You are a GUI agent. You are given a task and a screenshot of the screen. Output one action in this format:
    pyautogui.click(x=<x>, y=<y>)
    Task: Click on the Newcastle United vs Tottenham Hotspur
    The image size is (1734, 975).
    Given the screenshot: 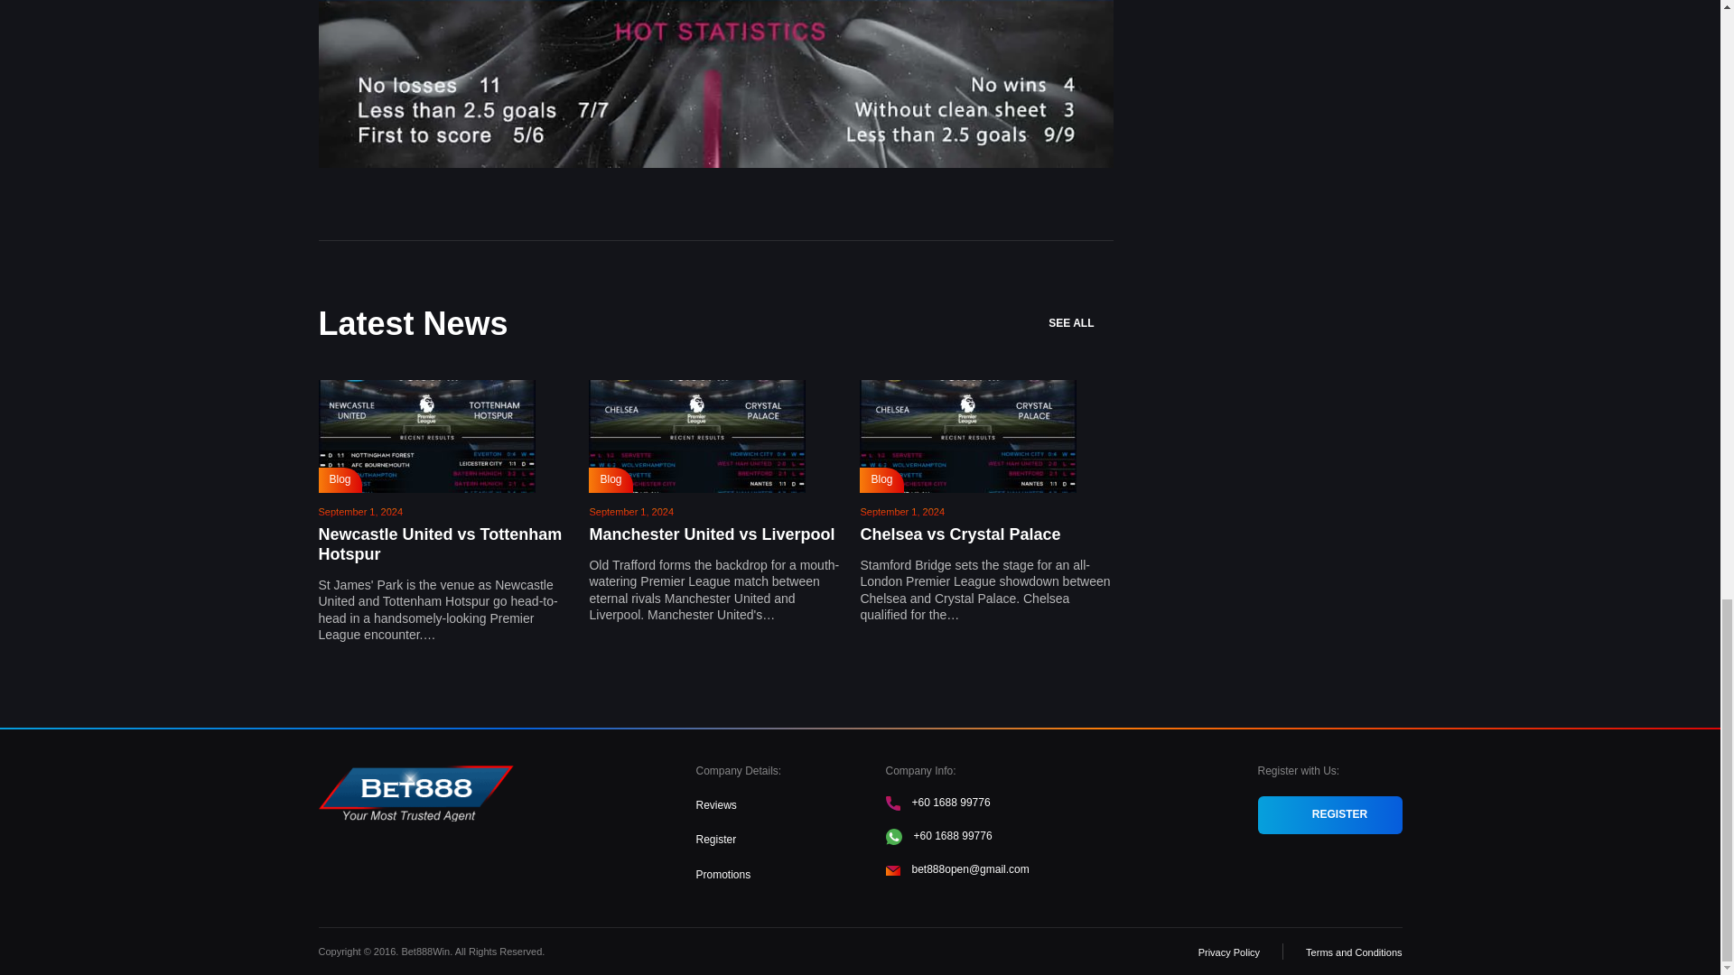 What is the action you would take?
    pyautogui.click(x=439, y=544)
    